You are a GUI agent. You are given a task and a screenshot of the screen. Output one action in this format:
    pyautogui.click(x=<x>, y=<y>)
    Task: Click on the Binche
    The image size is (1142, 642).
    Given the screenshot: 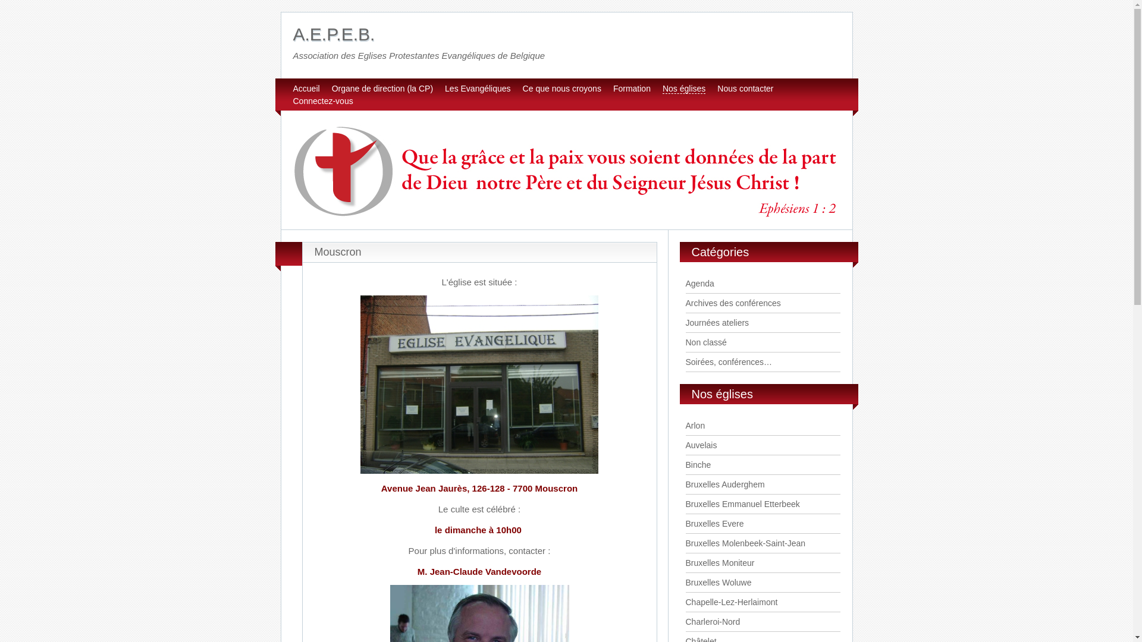 What is the action you would take?
    pyautogui.click(x=698, y=465)
    